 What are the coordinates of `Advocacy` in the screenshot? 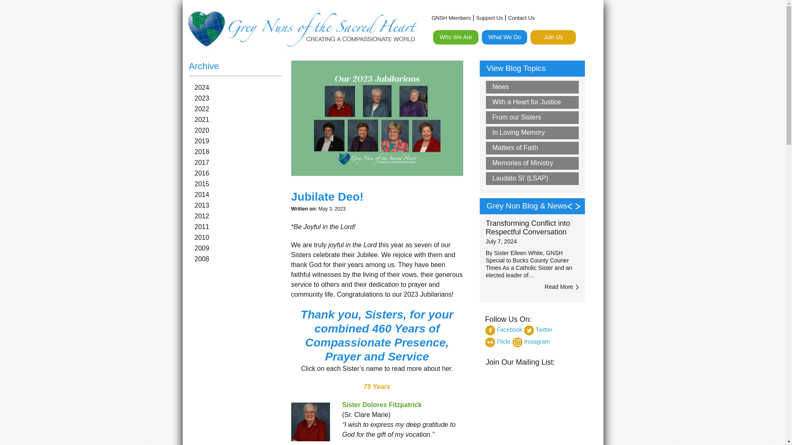 It's located at (529, 66).